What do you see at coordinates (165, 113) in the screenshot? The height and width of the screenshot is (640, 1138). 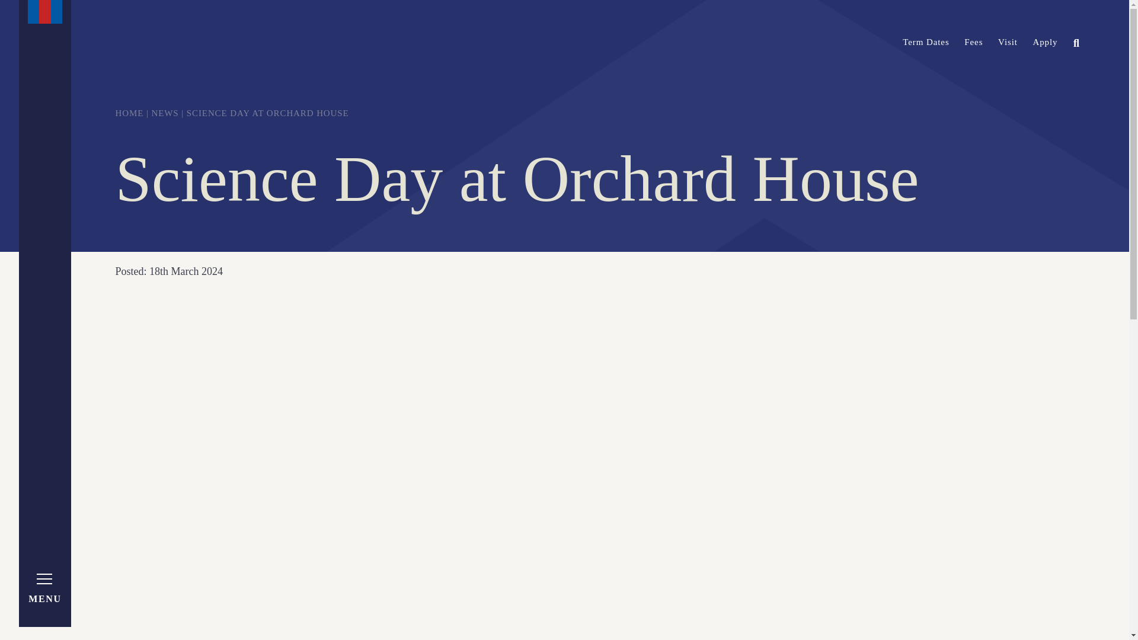 I see `Go to News.` at bounding box center [165, 113].